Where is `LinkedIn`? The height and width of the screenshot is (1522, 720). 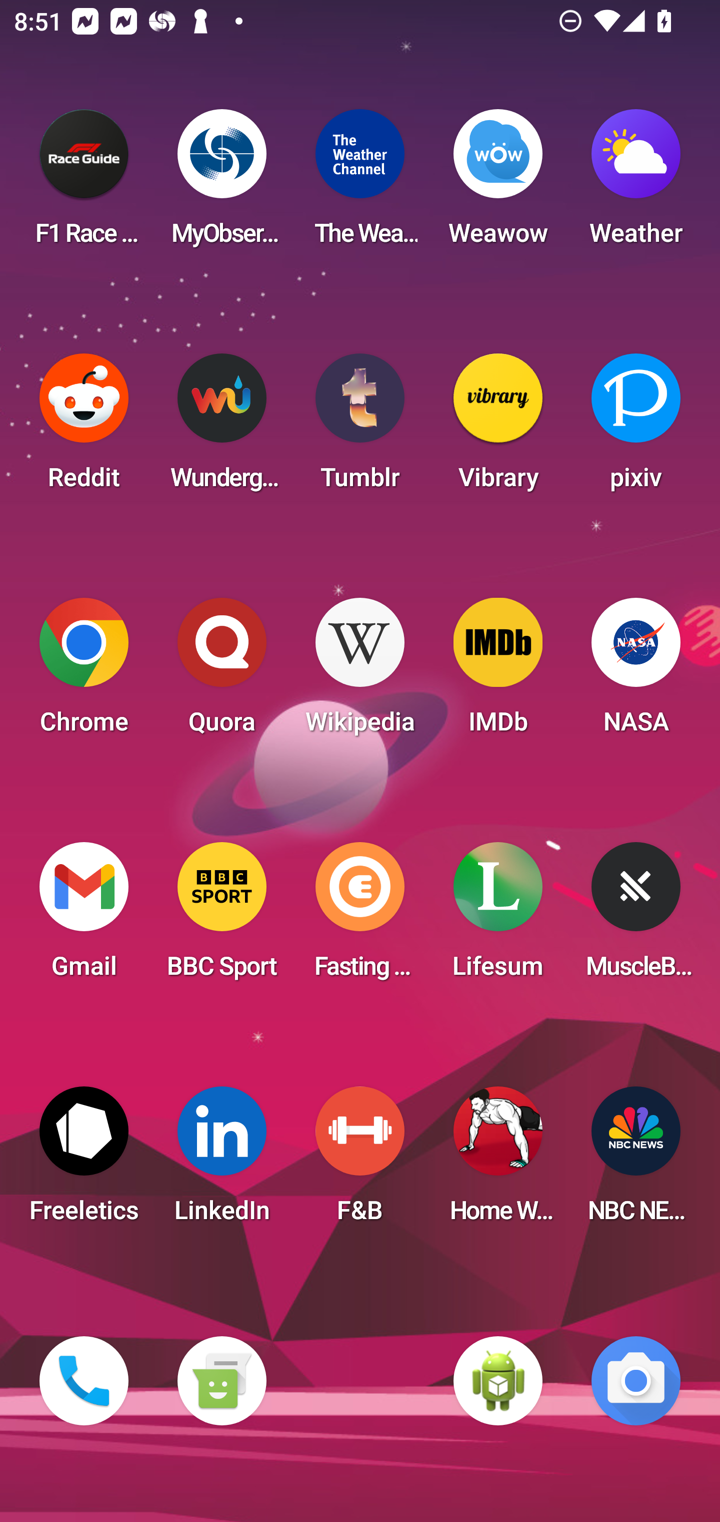 LinkedIn is located at coordinates (221, 1161).